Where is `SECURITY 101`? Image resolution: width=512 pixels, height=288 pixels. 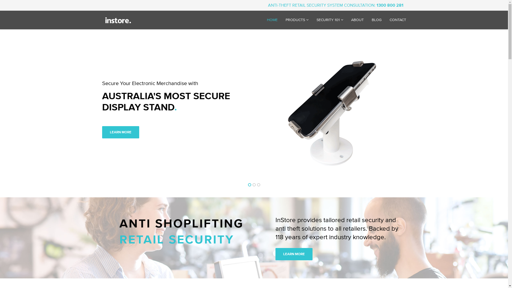 SECURITY 101 is located at coordinates (330, 20).